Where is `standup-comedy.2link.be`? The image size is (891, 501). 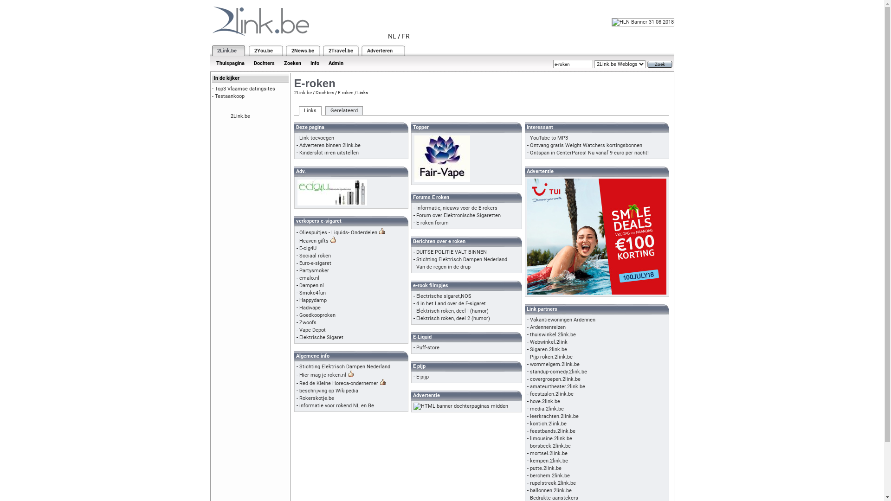
standup-comedy.2link.be is located at coordinates (559, 372).